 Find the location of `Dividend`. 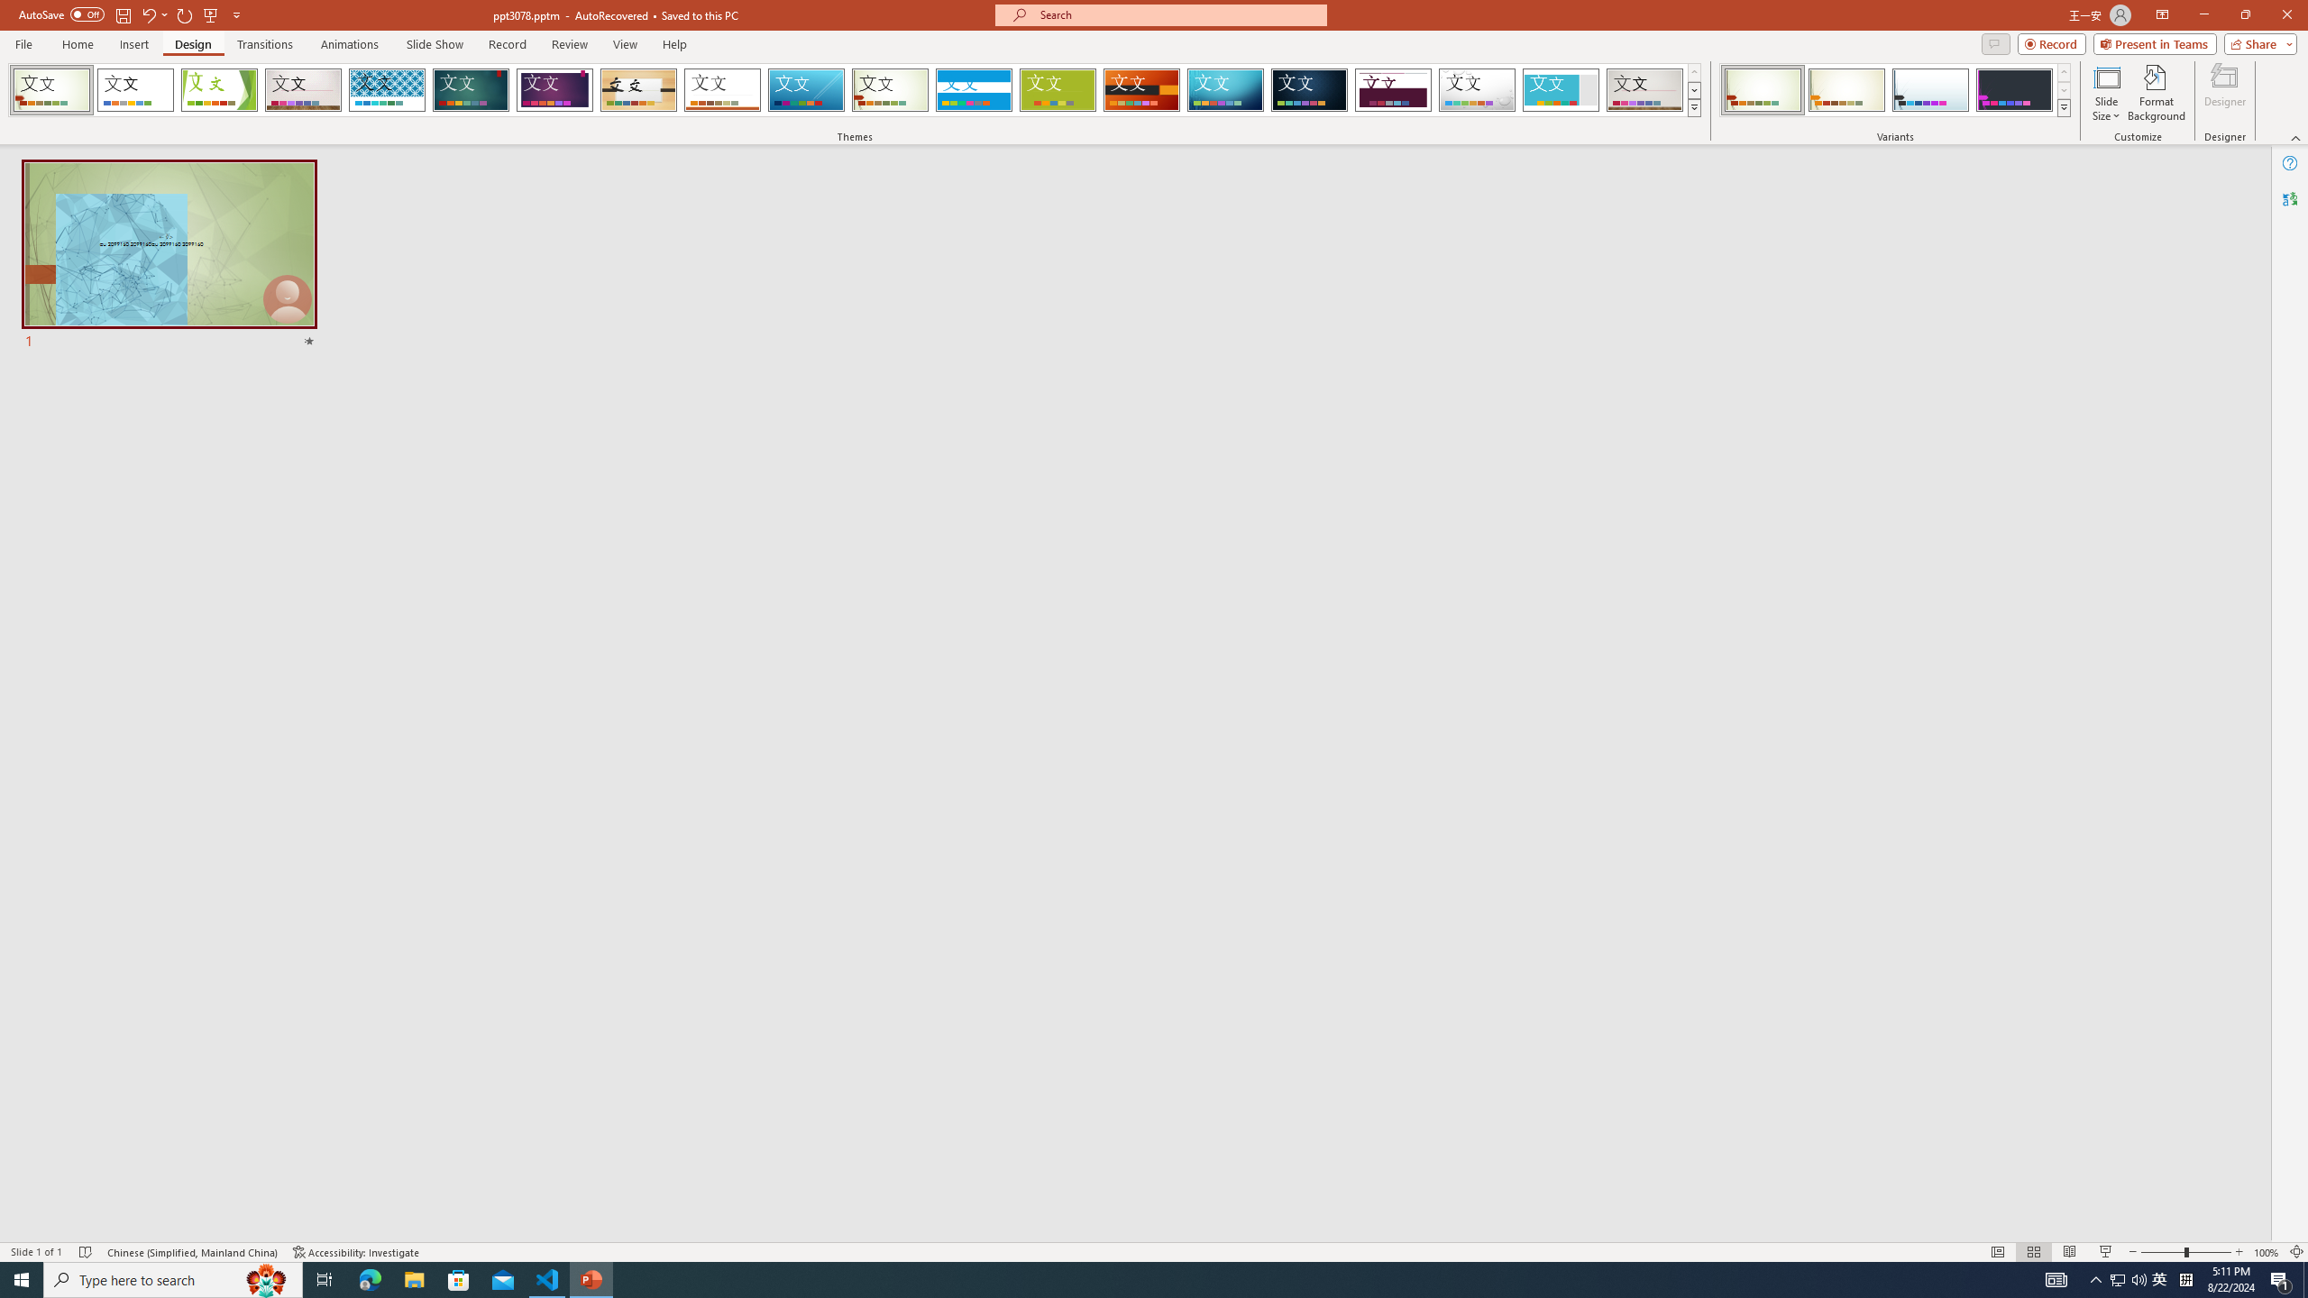

Dividend is located at coordinates (1394, 90).